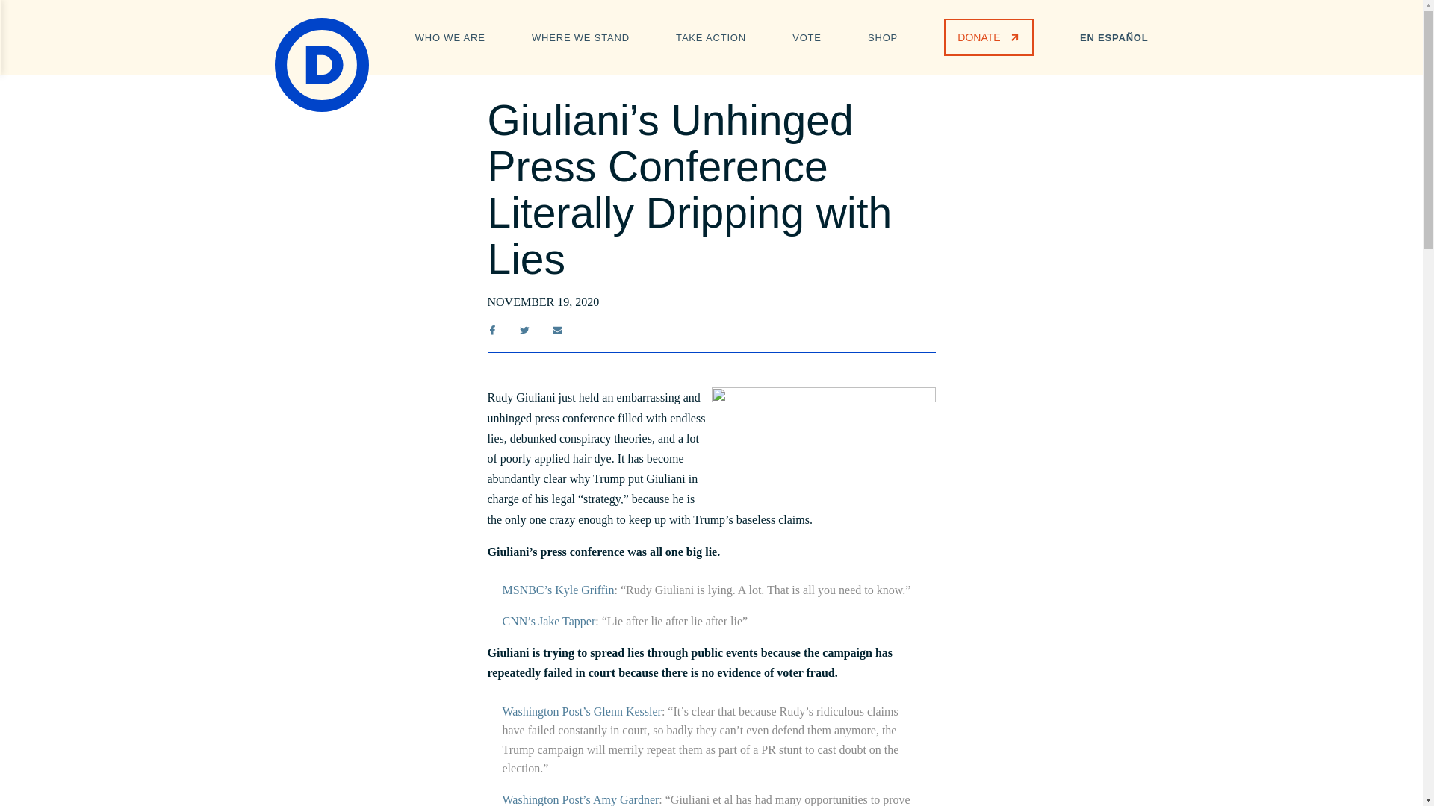 The height and width of the screenshot is (806, 1434). I want to click on twitter, so click(524, 330).